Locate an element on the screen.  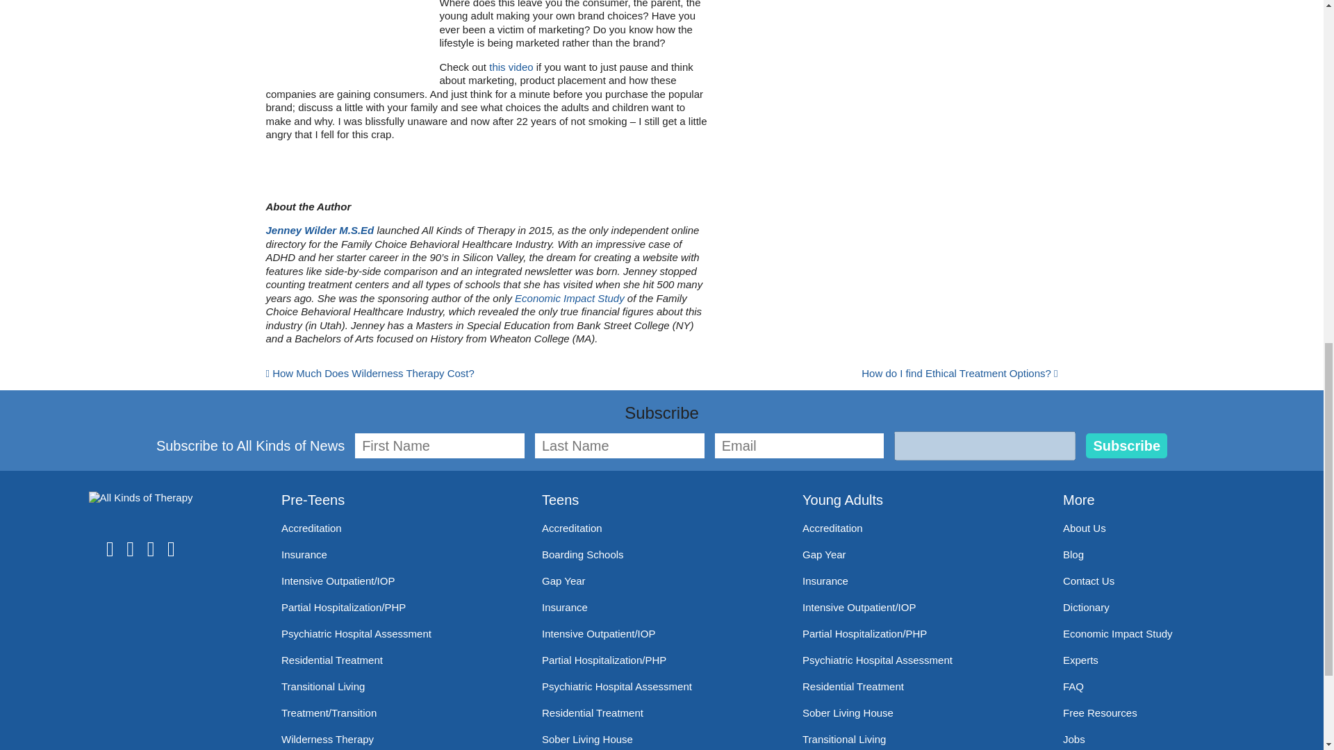
Accreditation is located at coordinates (311, 528).